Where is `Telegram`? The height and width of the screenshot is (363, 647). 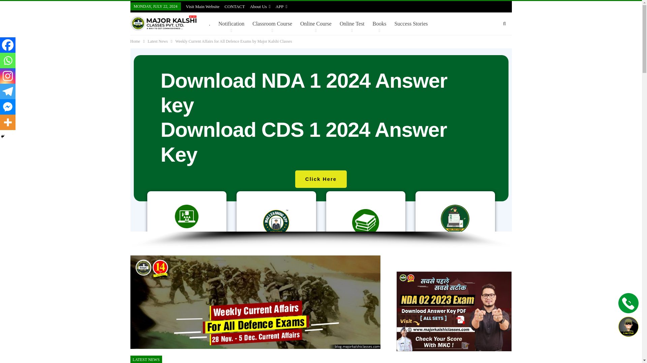
Telegram is located at coordinates (8, 91).